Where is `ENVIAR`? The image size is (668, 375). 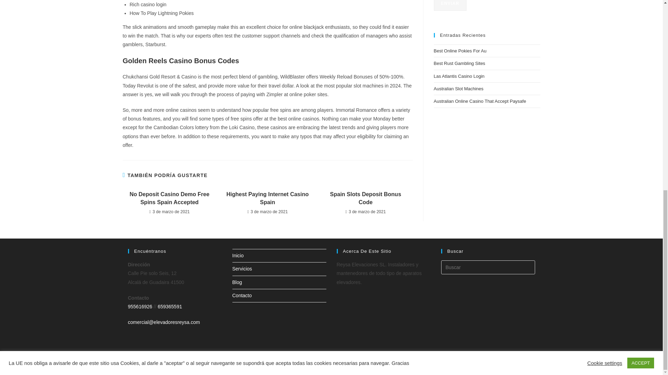
ENVIAR is located at coordinates (450, 6).